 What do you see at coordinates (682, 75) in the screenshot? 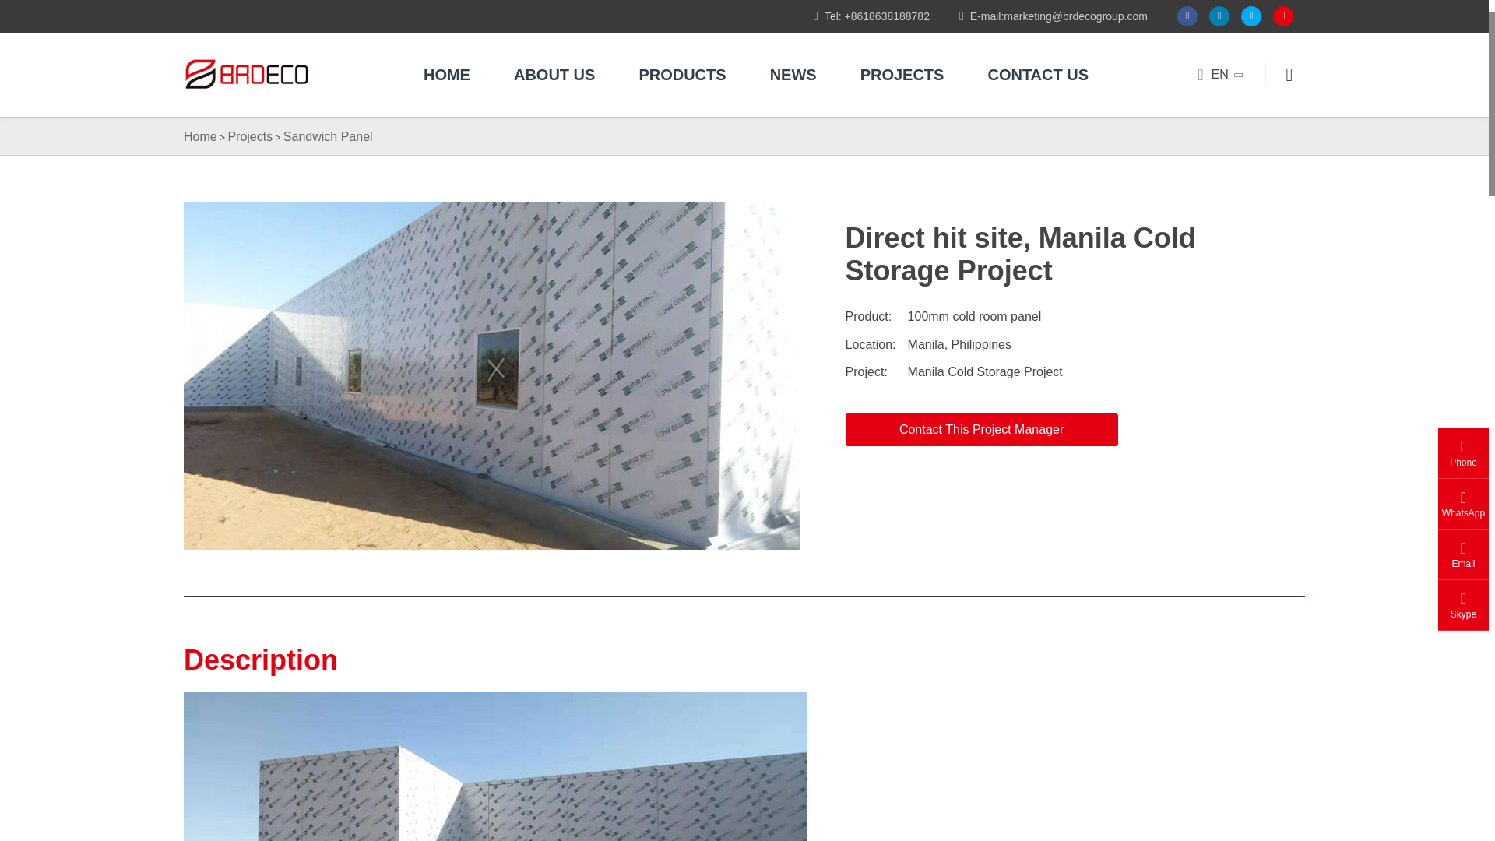
I see `PRODUCTS` at bounding box center [682, 75].